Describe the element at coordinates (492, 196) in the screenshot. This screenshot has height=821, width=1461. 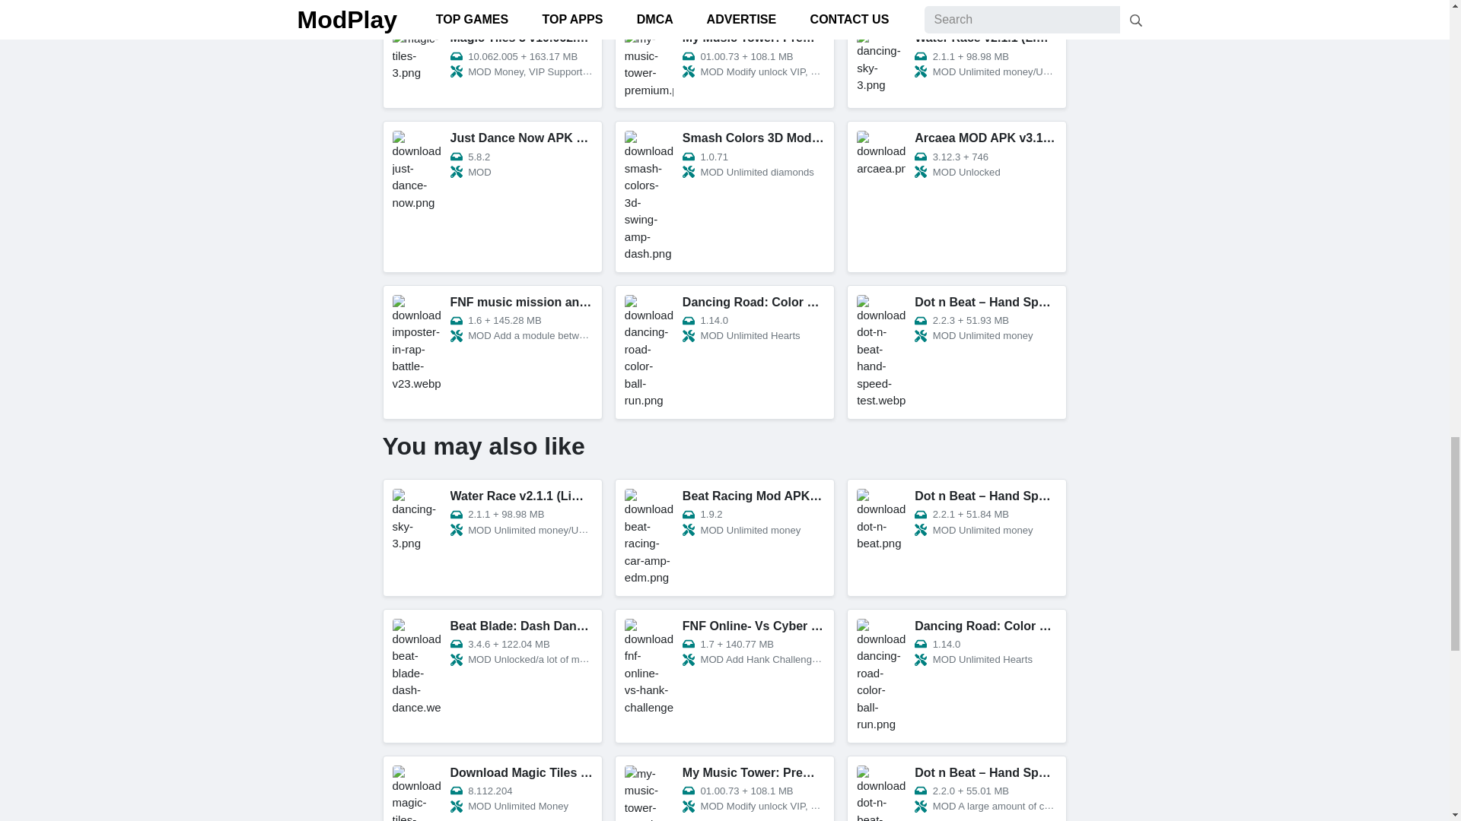
I see `Just Dance Now APK 5.8.2` at that location.